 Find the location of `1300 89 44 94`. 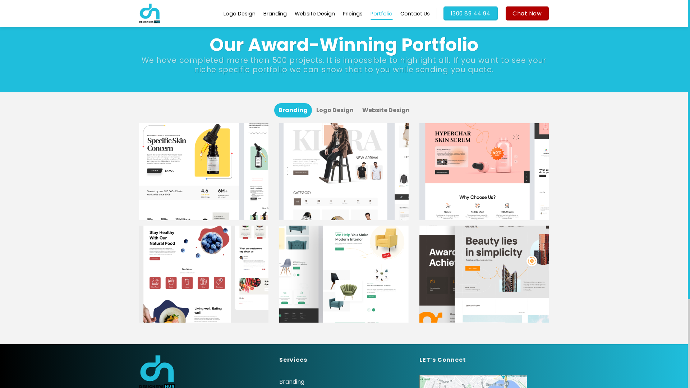

1300 89 44 94 is located at coordinates (471, 14).